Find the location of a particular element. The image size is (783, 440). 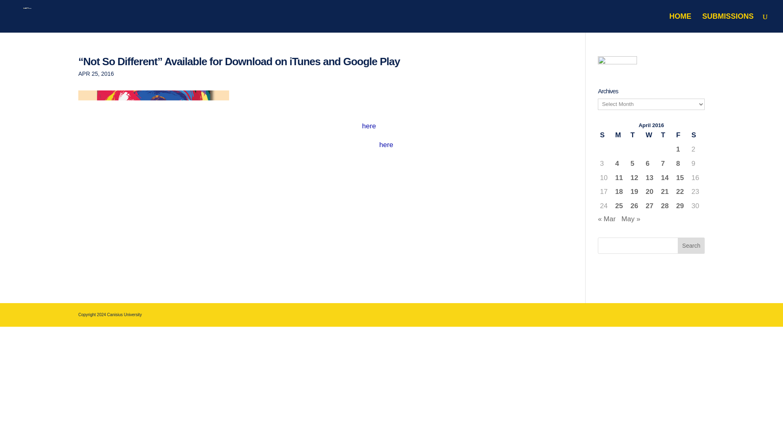

19 is located at coordinates (635, 192).